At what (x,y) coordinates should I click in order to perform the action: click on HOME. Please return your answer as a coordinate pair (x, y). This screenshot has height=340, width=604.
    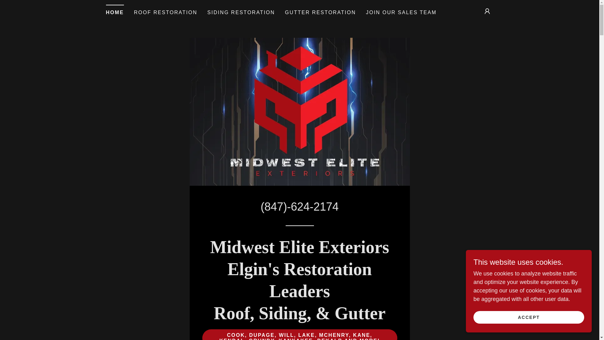
    Looking at the image, I should click on (115, 10).